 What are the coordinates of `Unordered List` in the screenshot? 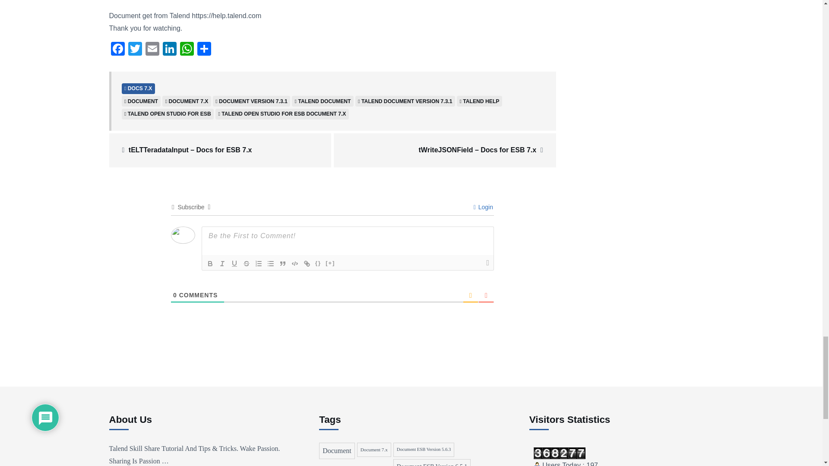 It's located at (270, 264).